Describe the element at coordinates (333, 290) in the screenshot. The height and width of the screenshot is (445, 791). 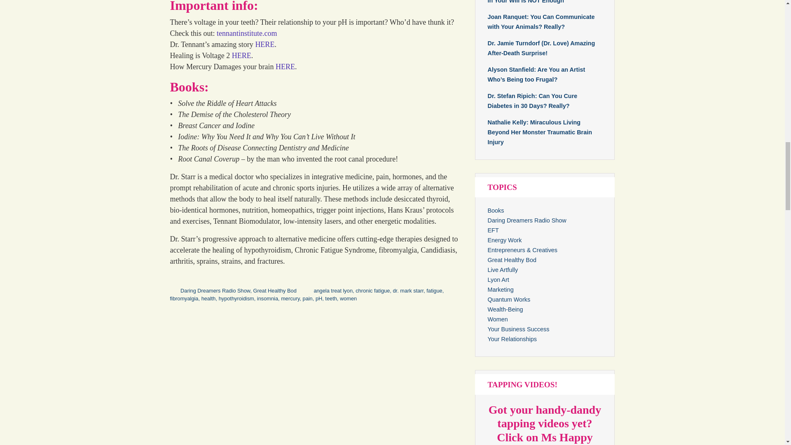
I see `angela treat lyon` at that location.